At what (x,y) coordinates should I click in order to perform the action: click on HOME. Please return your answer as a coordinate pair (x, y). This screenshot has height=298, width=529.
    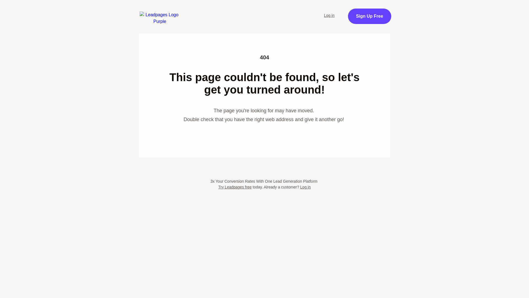
    Looking at the image, I should click on (182, 12).